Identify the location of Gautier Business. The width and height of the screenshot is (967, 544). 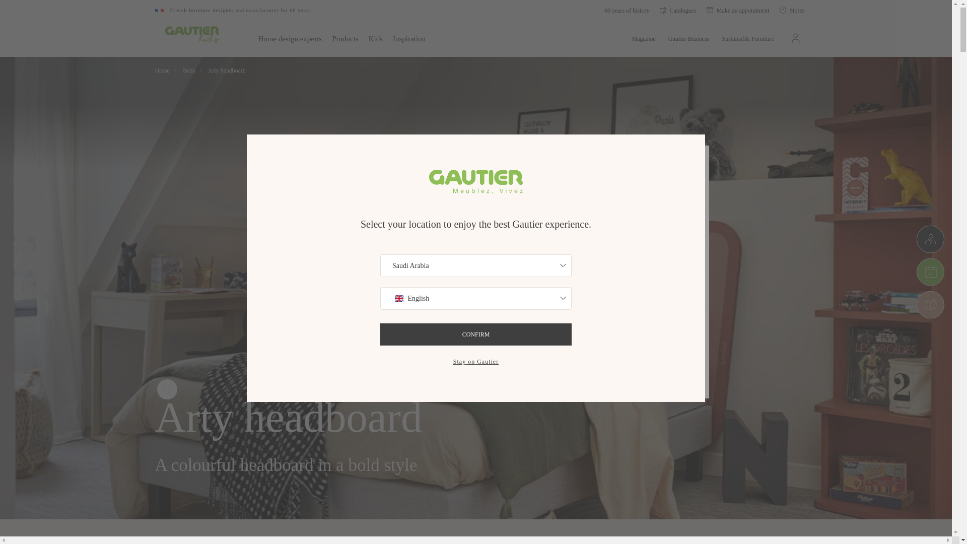
(689, 37).